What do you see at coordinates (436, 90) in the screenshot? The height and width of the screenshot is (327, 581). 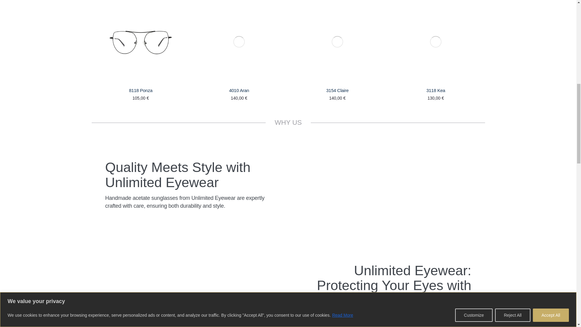 I see `3118 Kea` at bounding box center [436, 90].